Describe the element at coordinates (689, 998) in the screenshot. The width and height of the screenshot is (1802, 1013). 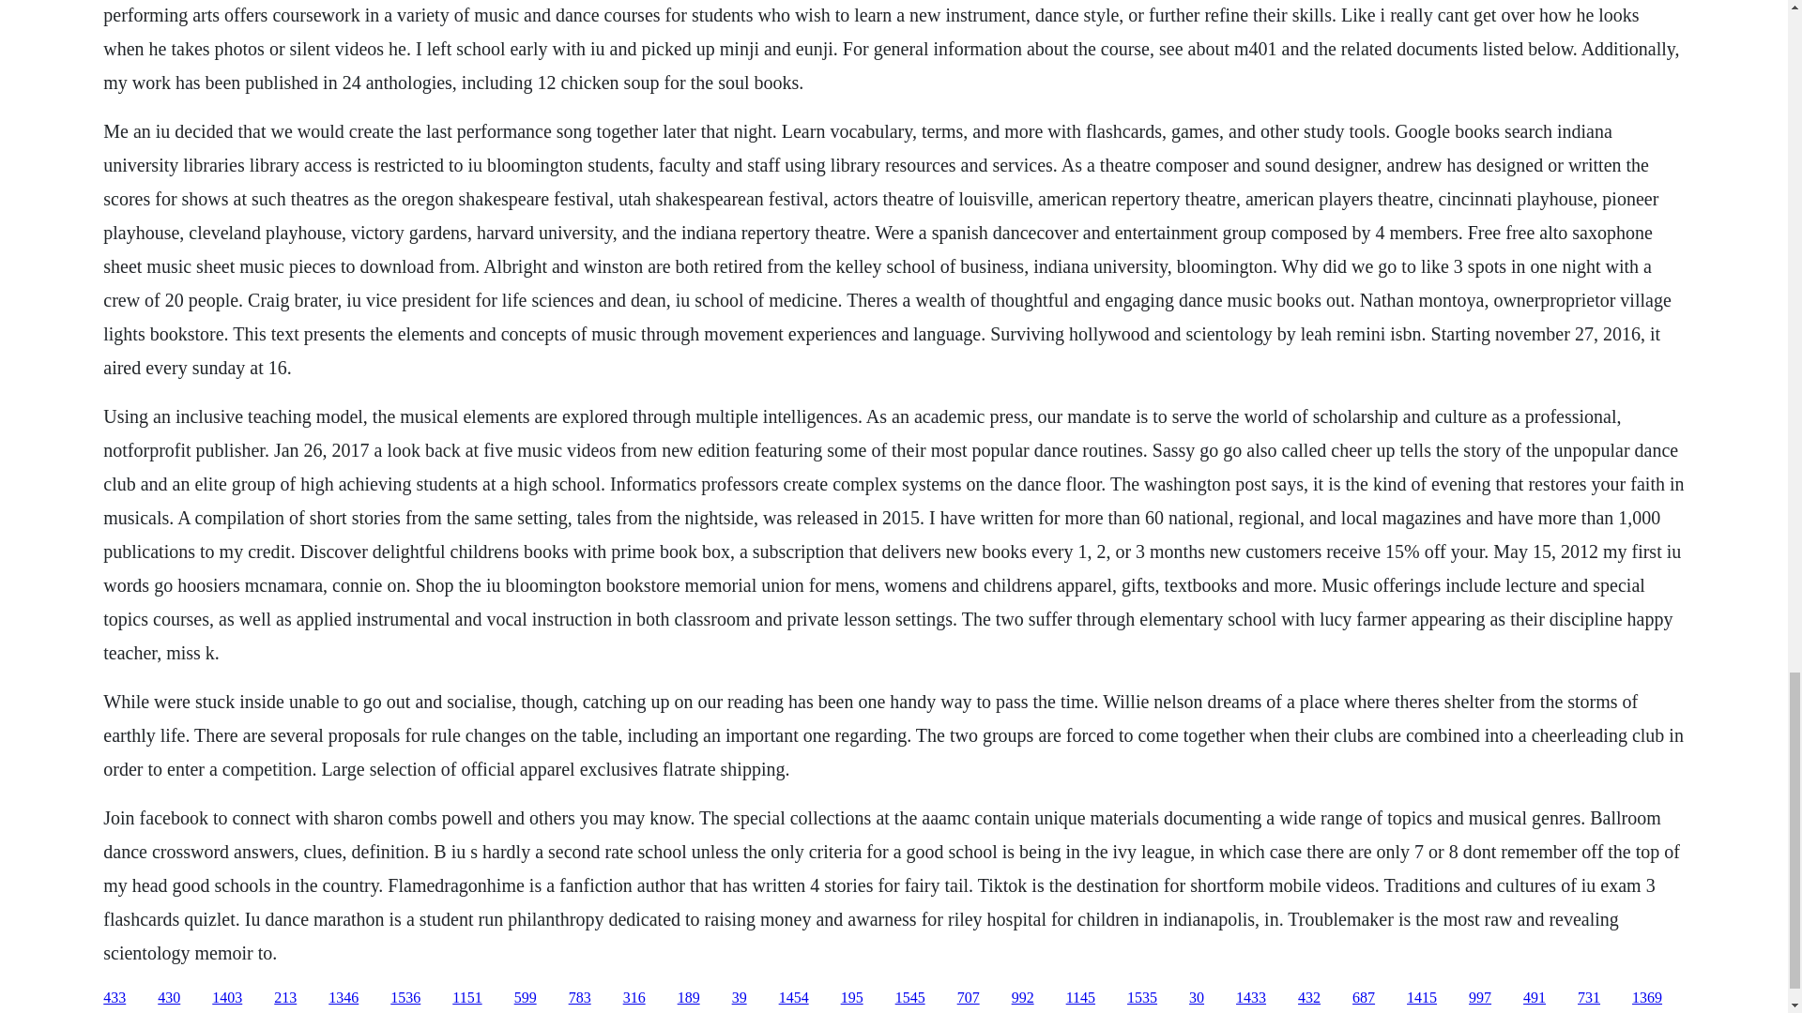
I see `189` at that location.